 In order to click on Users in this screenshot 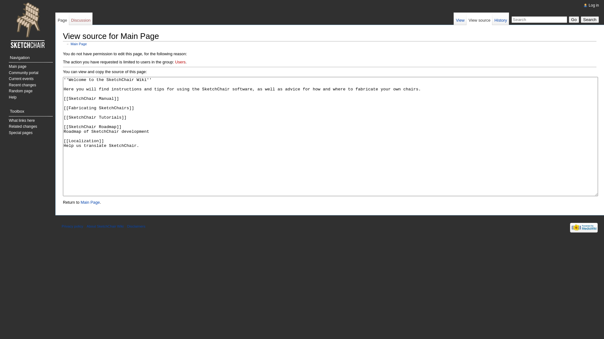, I will do `click(180, 62)`.